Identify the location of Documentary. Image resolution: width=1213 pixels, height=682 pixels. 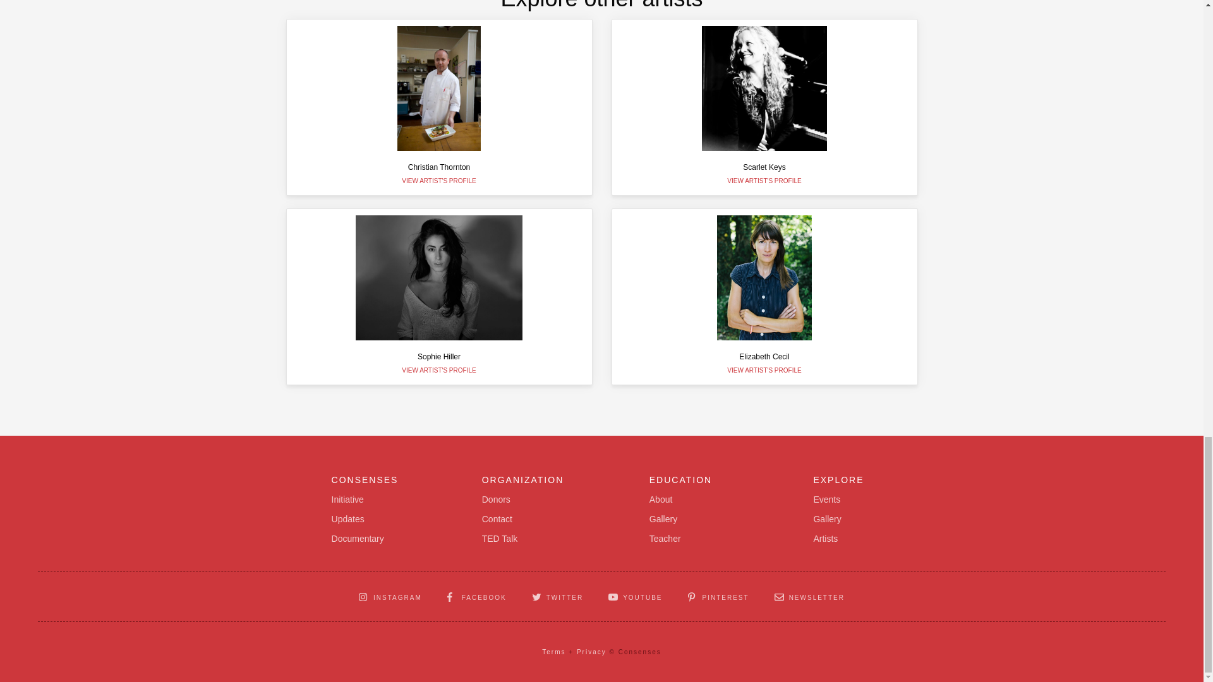
(358, 539).